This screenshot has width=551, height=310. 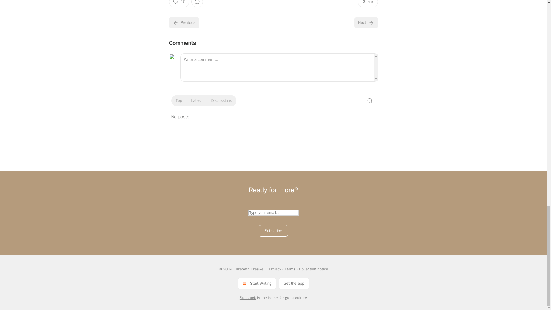 I want to click on 10, so click(x=179, y=3).